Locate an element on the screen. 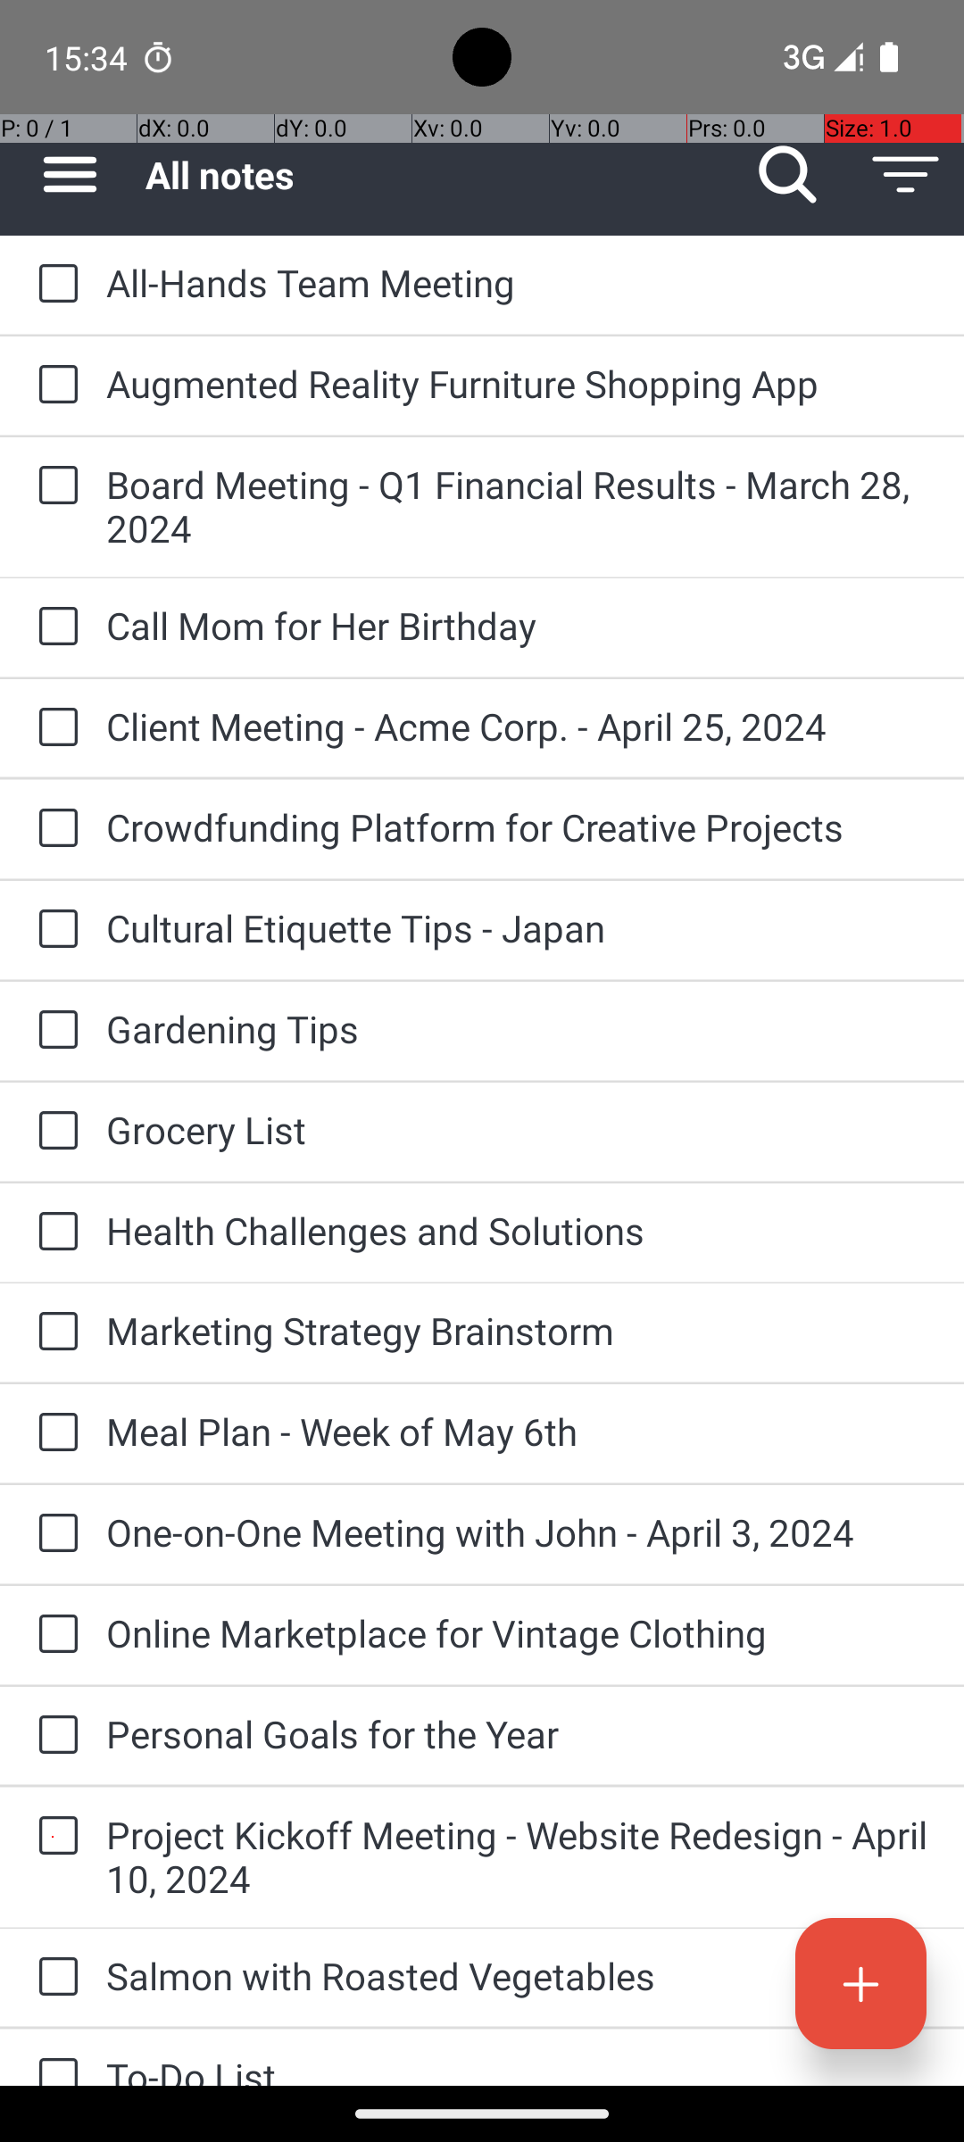 The width and height of the screenshot is (964, 2142). to-do: Cultural Etiquette Tips - Japan is located at coordinates (54, 930).